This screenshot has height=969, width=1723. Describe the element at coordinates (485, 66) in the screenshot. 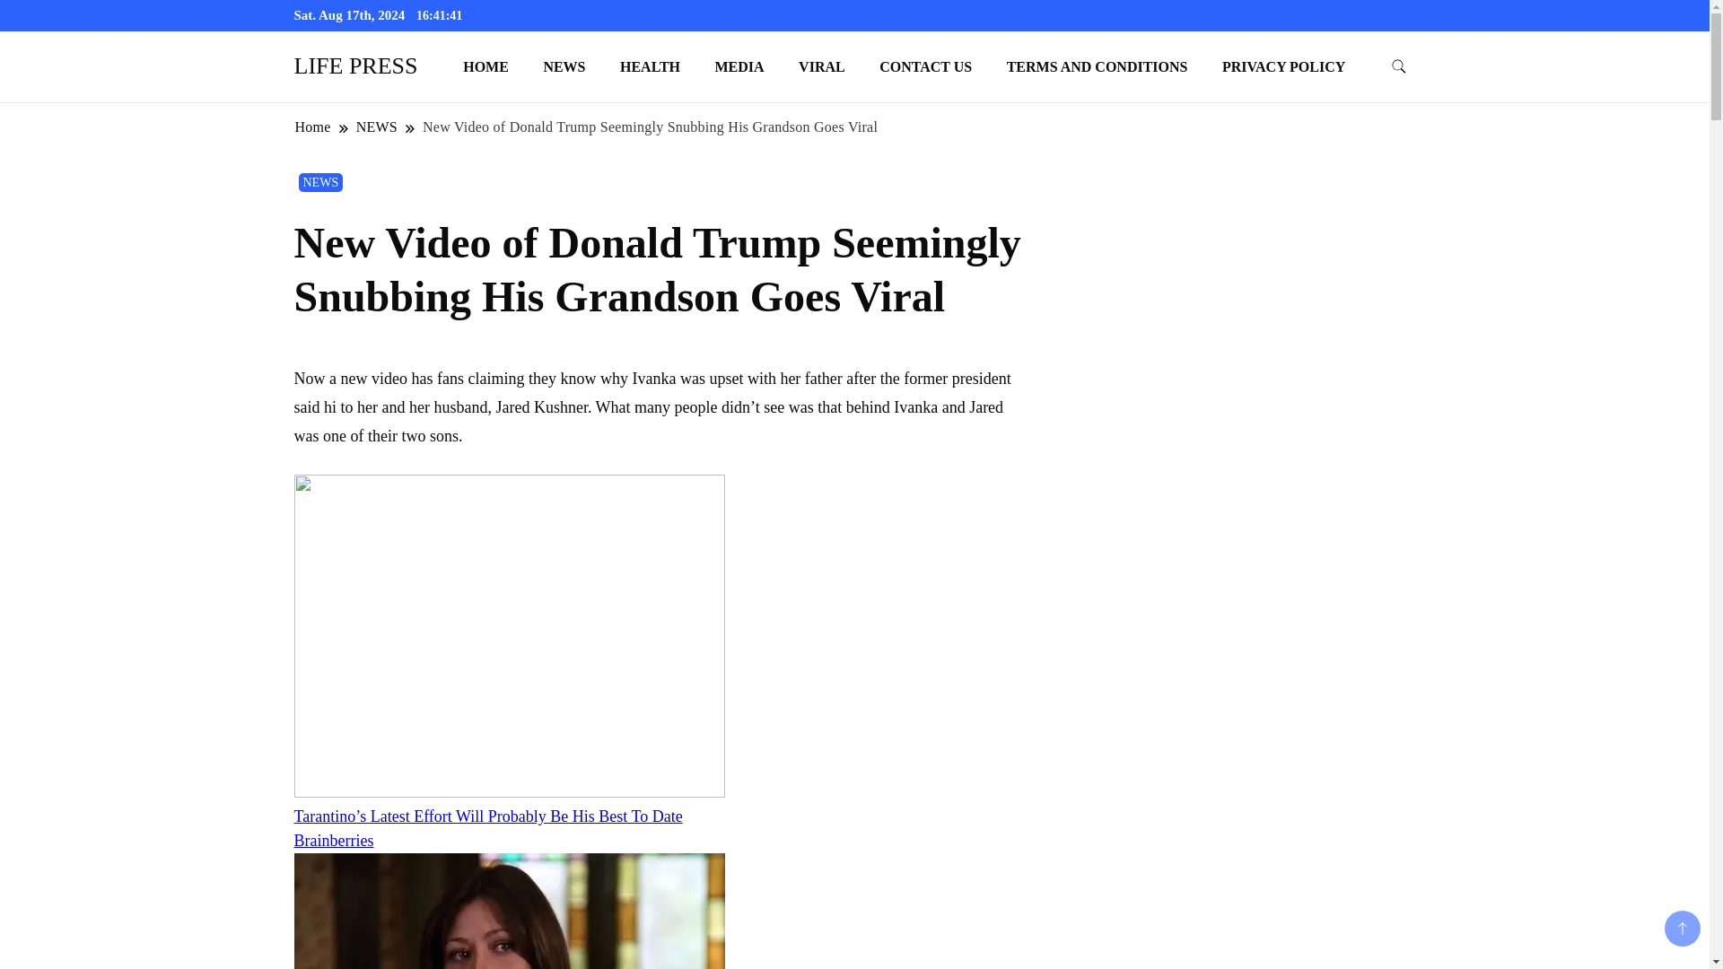

I see `HOME` at that location.